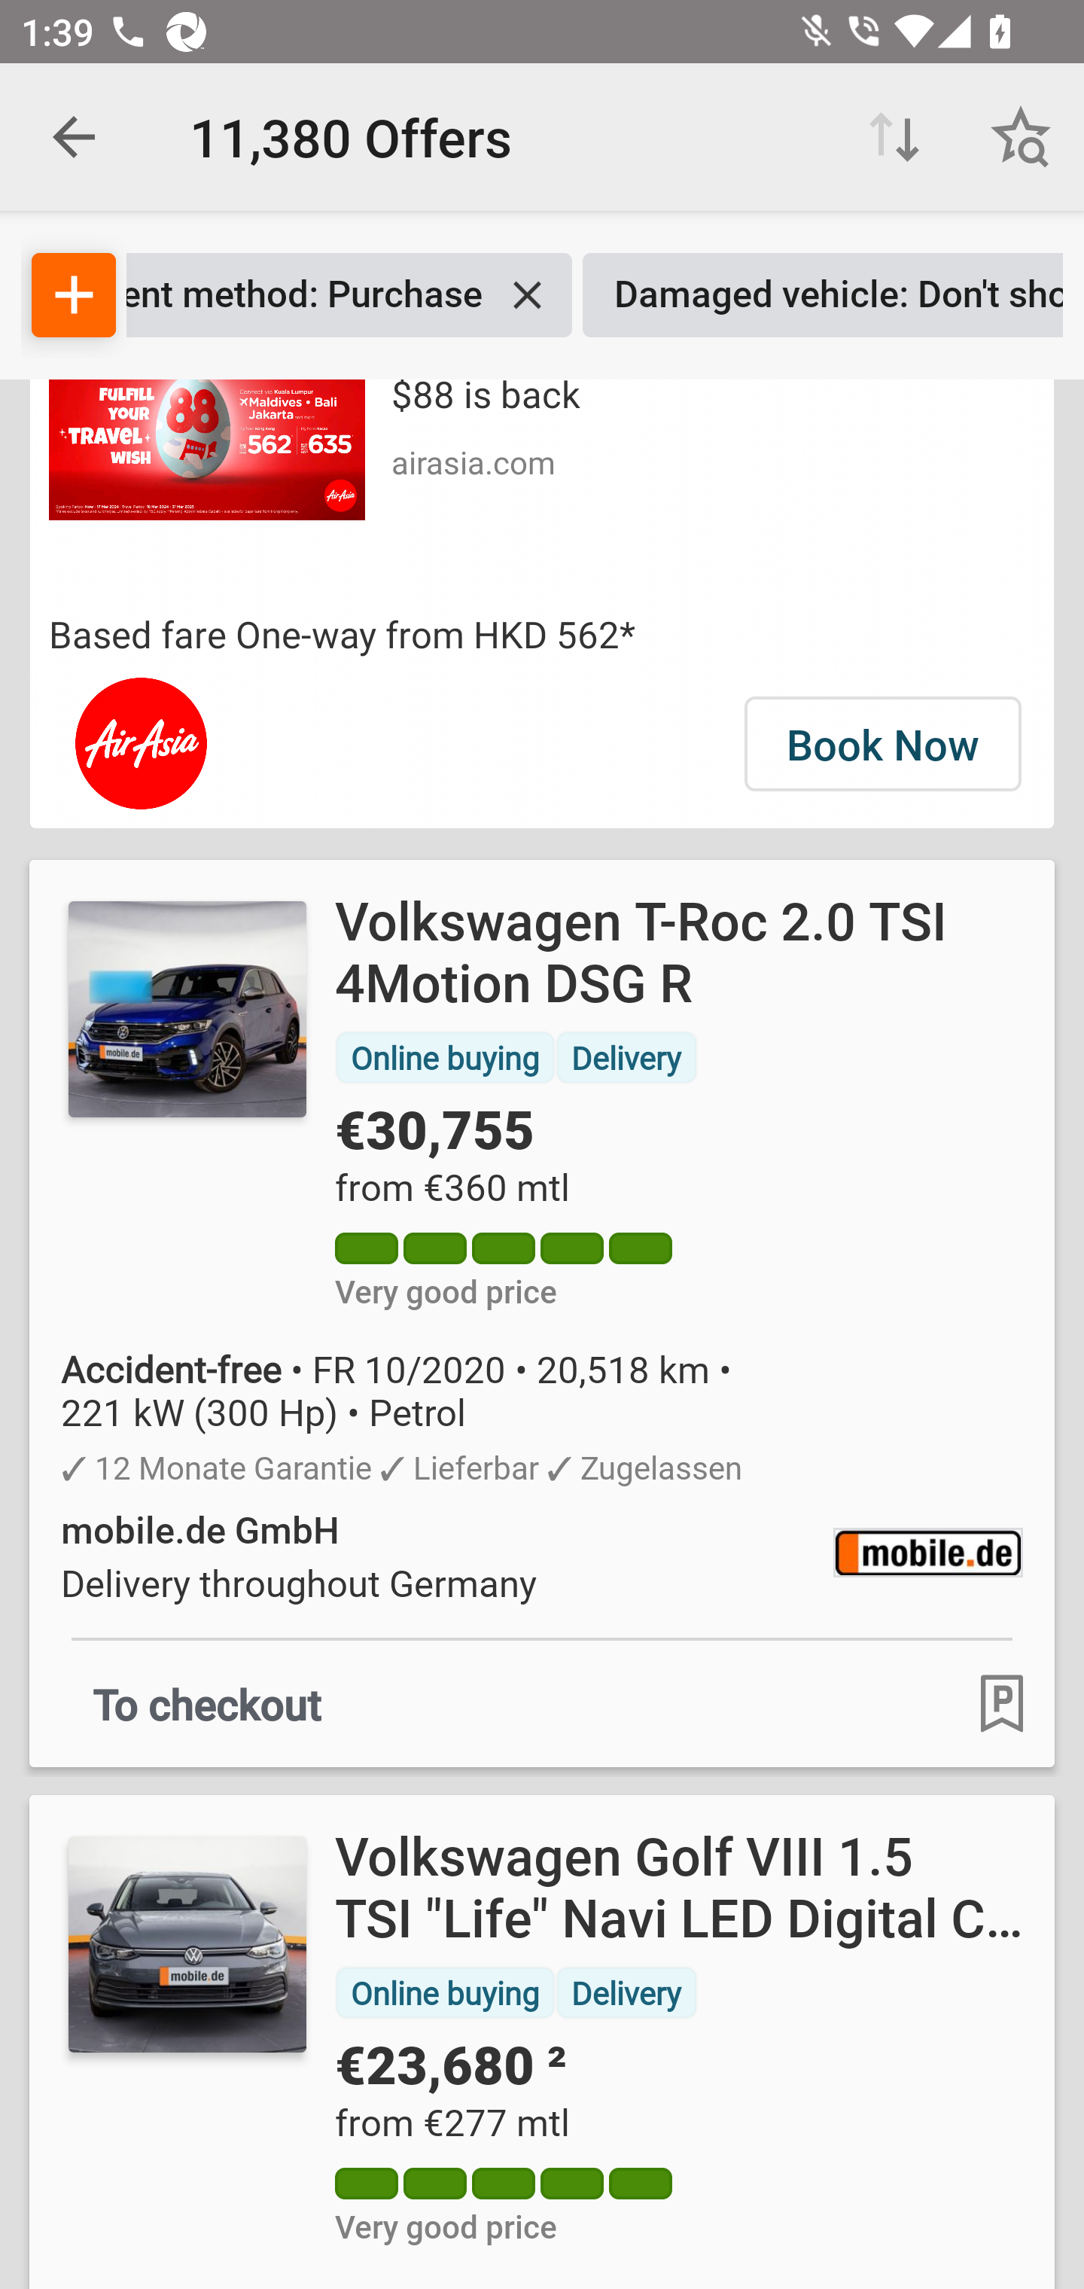 This screenshot has height=2289, width=1084. I want to click on Navigate up, so click(74, 137).